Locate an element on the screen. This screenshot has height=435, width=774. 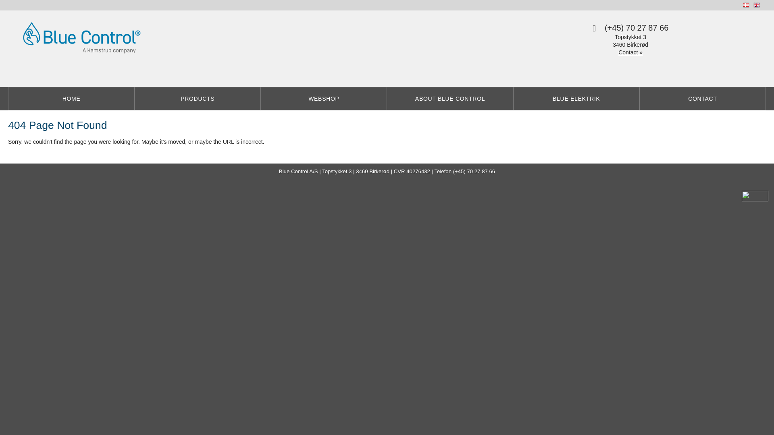
BLUE ELEKTRIK is located at coordinates (576, 99).